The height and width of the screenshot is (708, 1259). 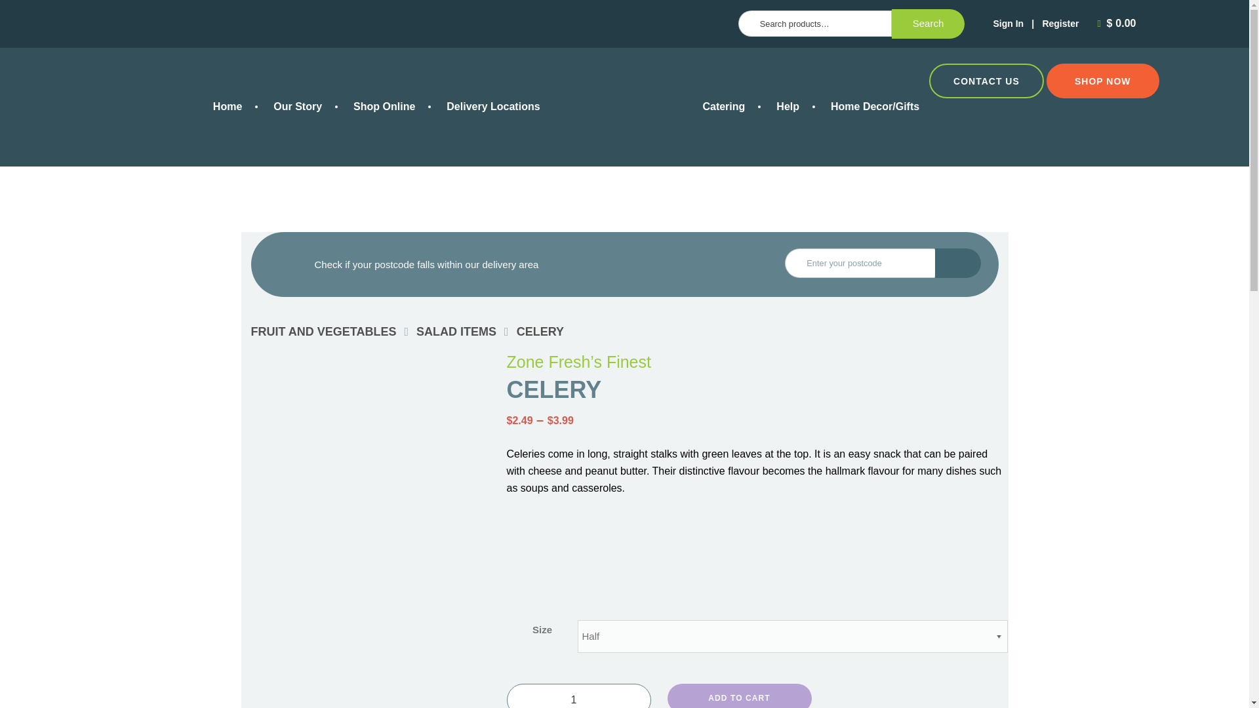 What do you see at coordinates (1103, 81) in the screenshot?
I see `SHOP NOW` at bounding box center [1103, 81].